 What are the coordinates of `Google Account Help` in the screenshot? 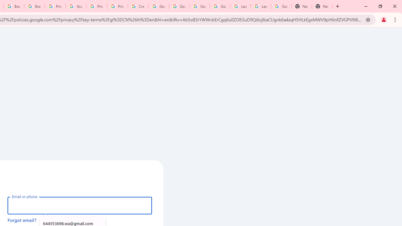 It's located at (179, 6).